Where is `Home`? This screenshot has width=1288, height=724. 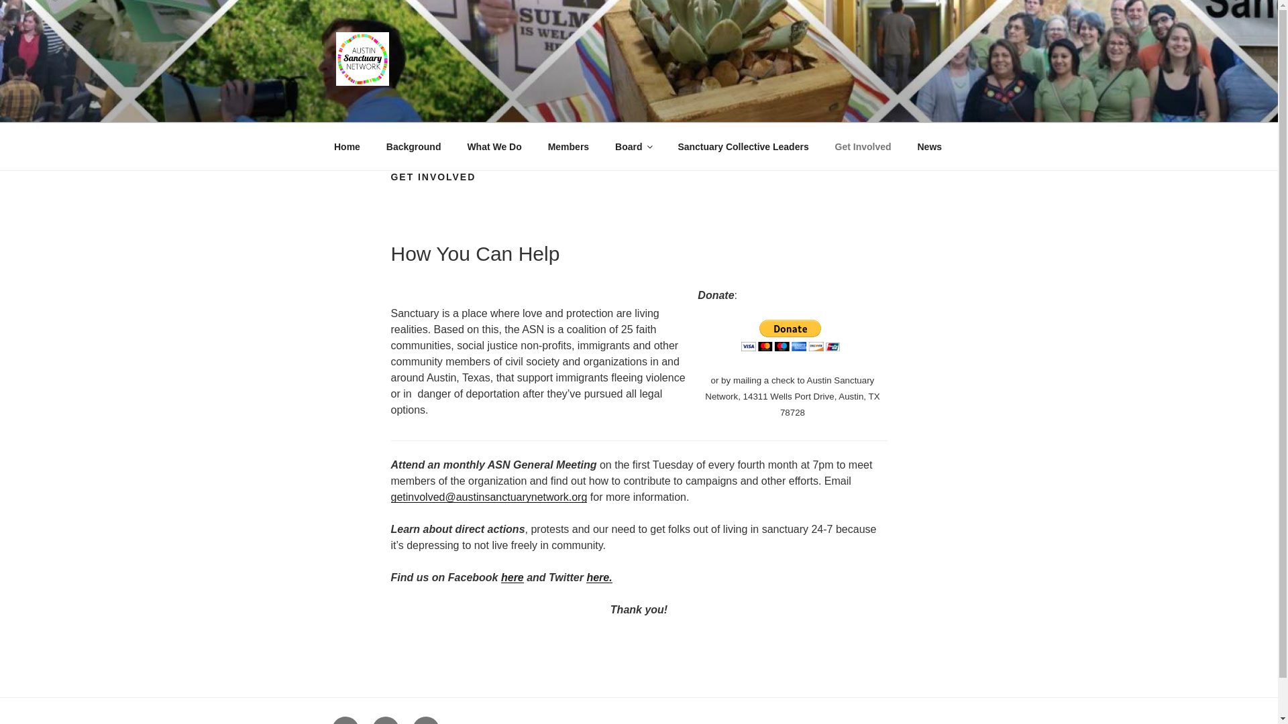
Home is located at coordinates (347, 146).